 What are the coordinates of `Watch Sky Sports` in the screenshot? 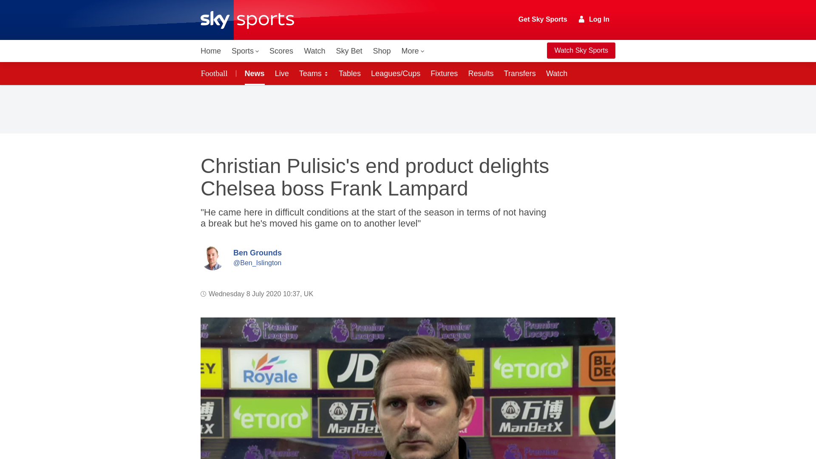 It's located at (581, 51).